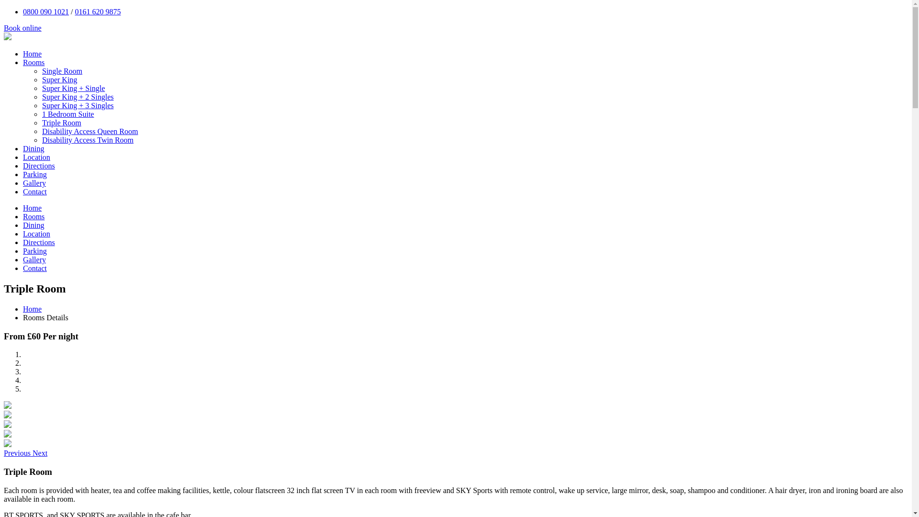 The image size is (919, 517). What do you see at coordinates (23, 28) in the screenshot?
I see `Book online` at bounding box center [23, 28].